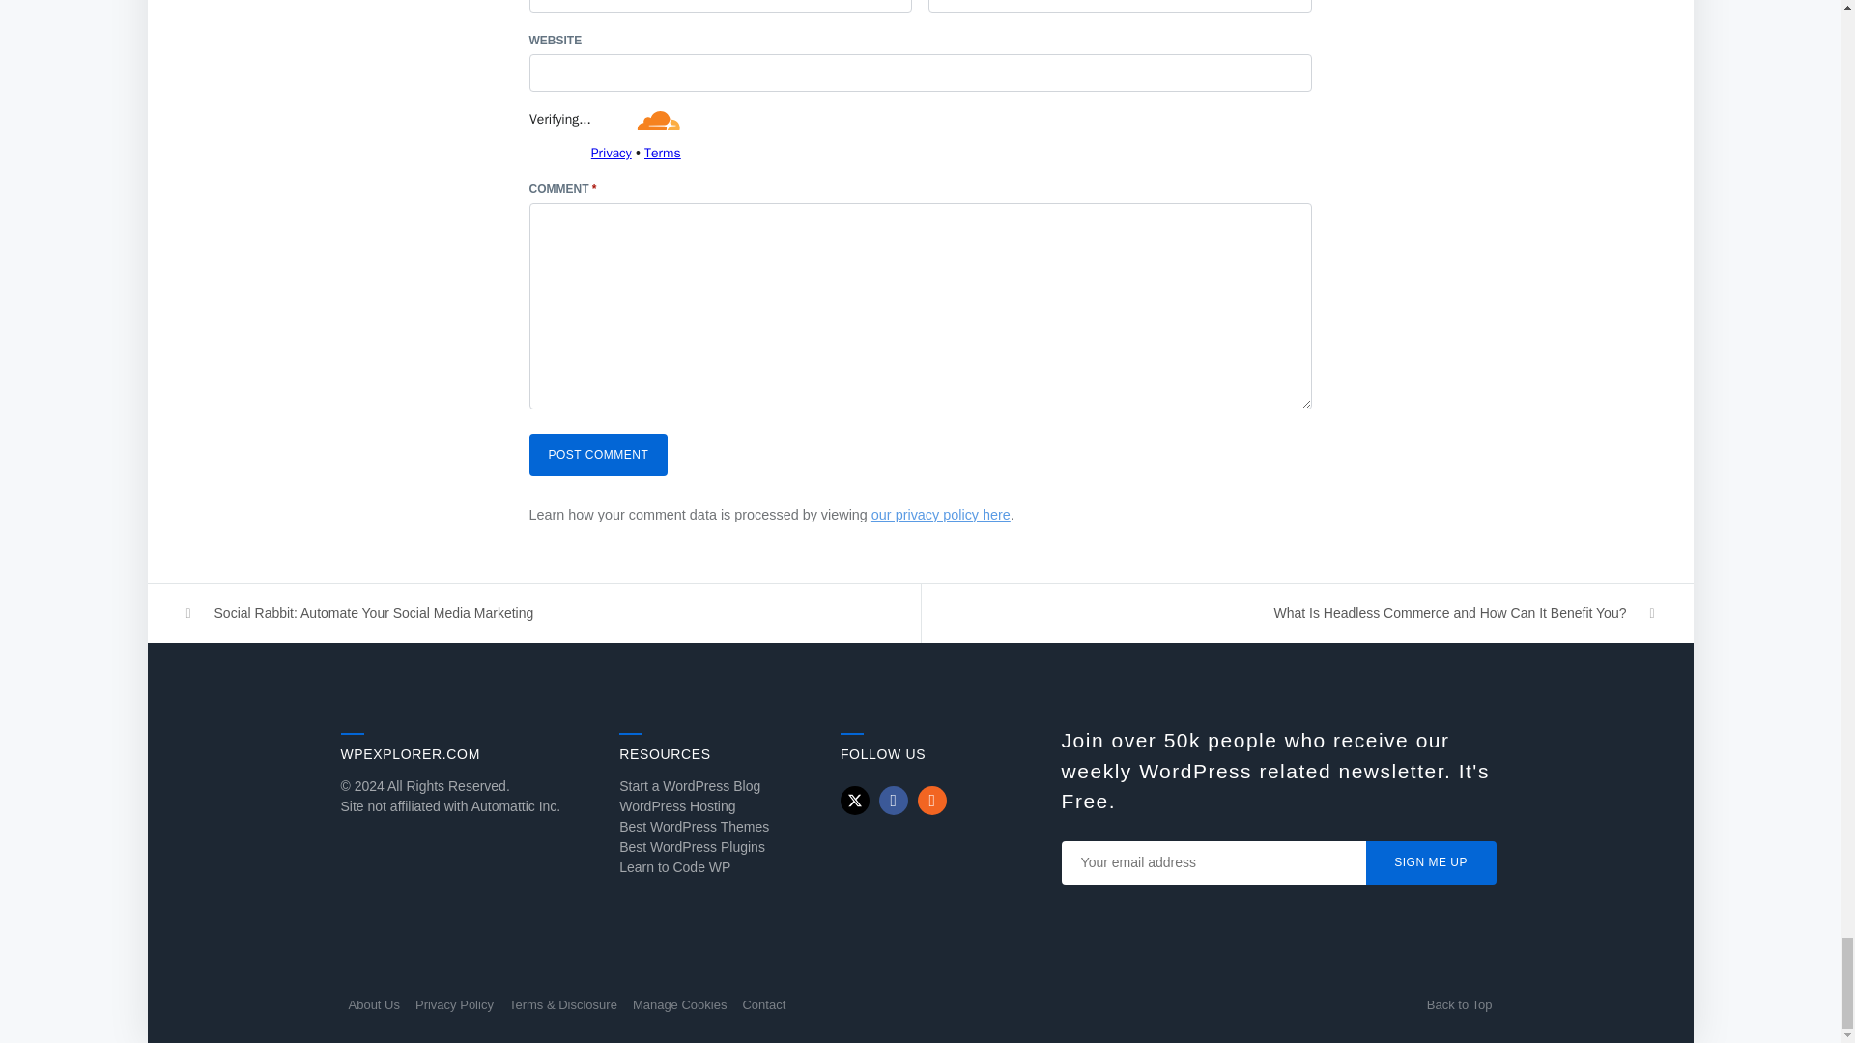 This screenshot has width=1855, height=1043. Describe the element at coordinates (1459, 1004) in the screenshot. I see `Back to Top` at that location.